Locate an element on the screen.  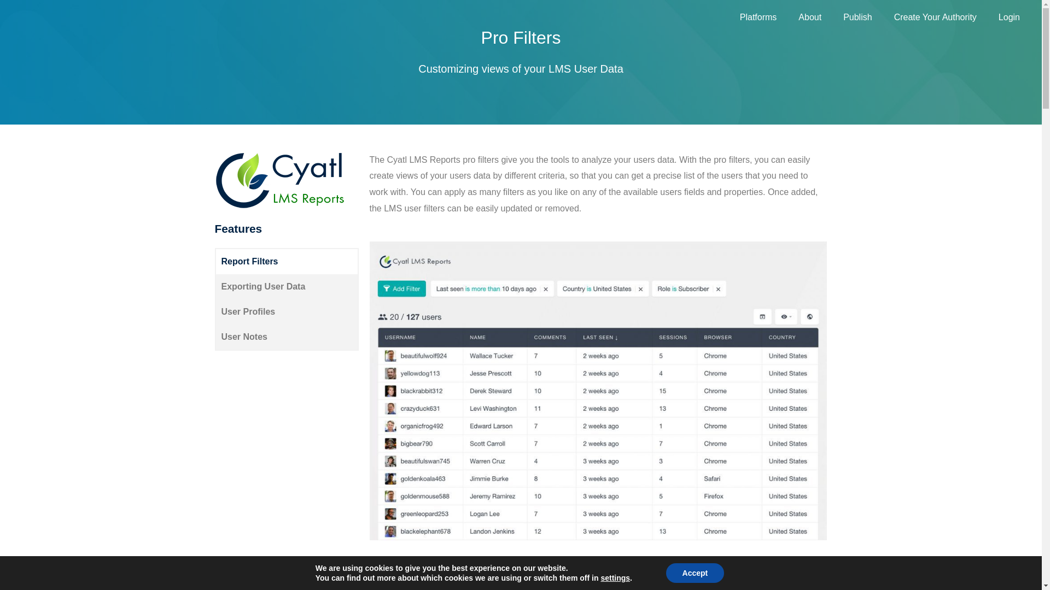
User Notes is located at coordinates (285, 337).